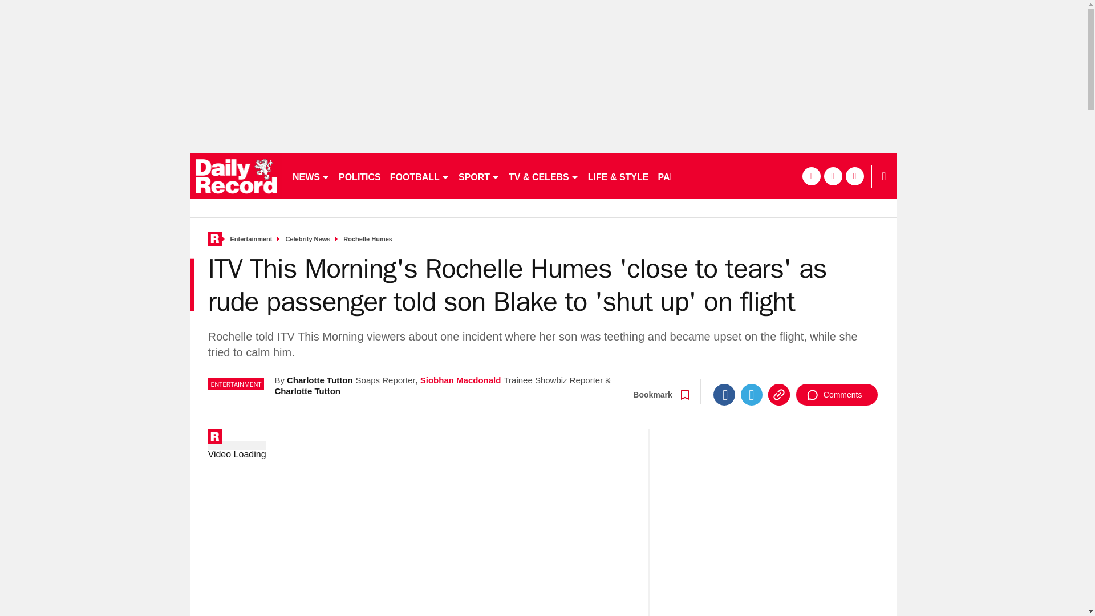 The image size is (1095, 616). What do you see at coordinates (479, 176) in the screenshot?
I see `SPORT` at bounding box center [479, 176].